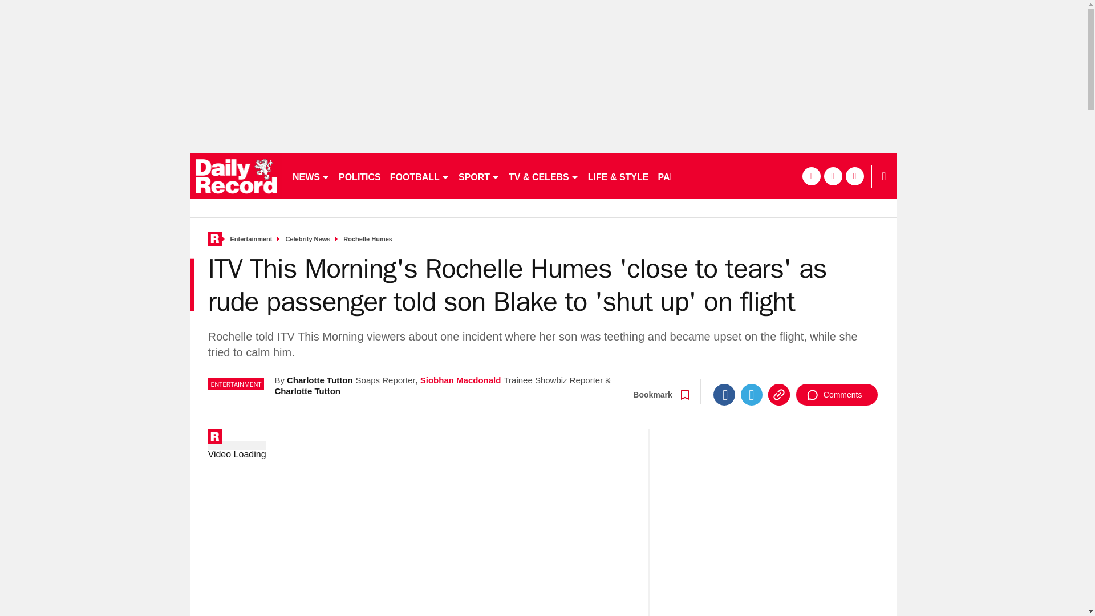 The image size is (1095, 616). What do you see at coordinates (479, 176) in the screenshot?
I see `SPORT` at bounding box center [479, 176].